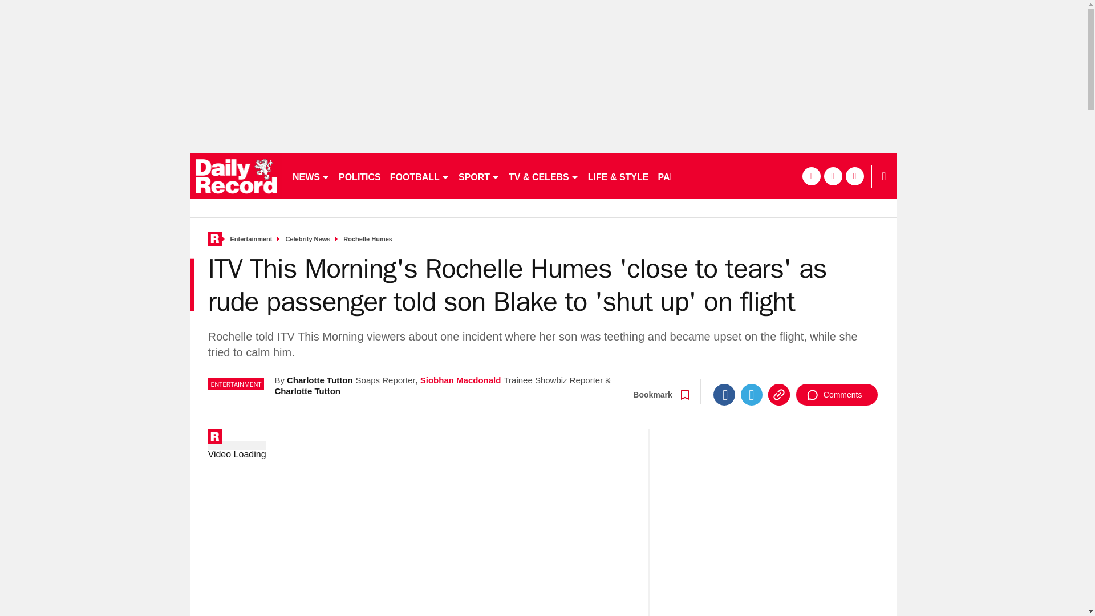 The image size is (1095, 616). What do you see at coordinates (479, 176) in the screenshot?
I see `SPORT` at bounding box center [479, 176].